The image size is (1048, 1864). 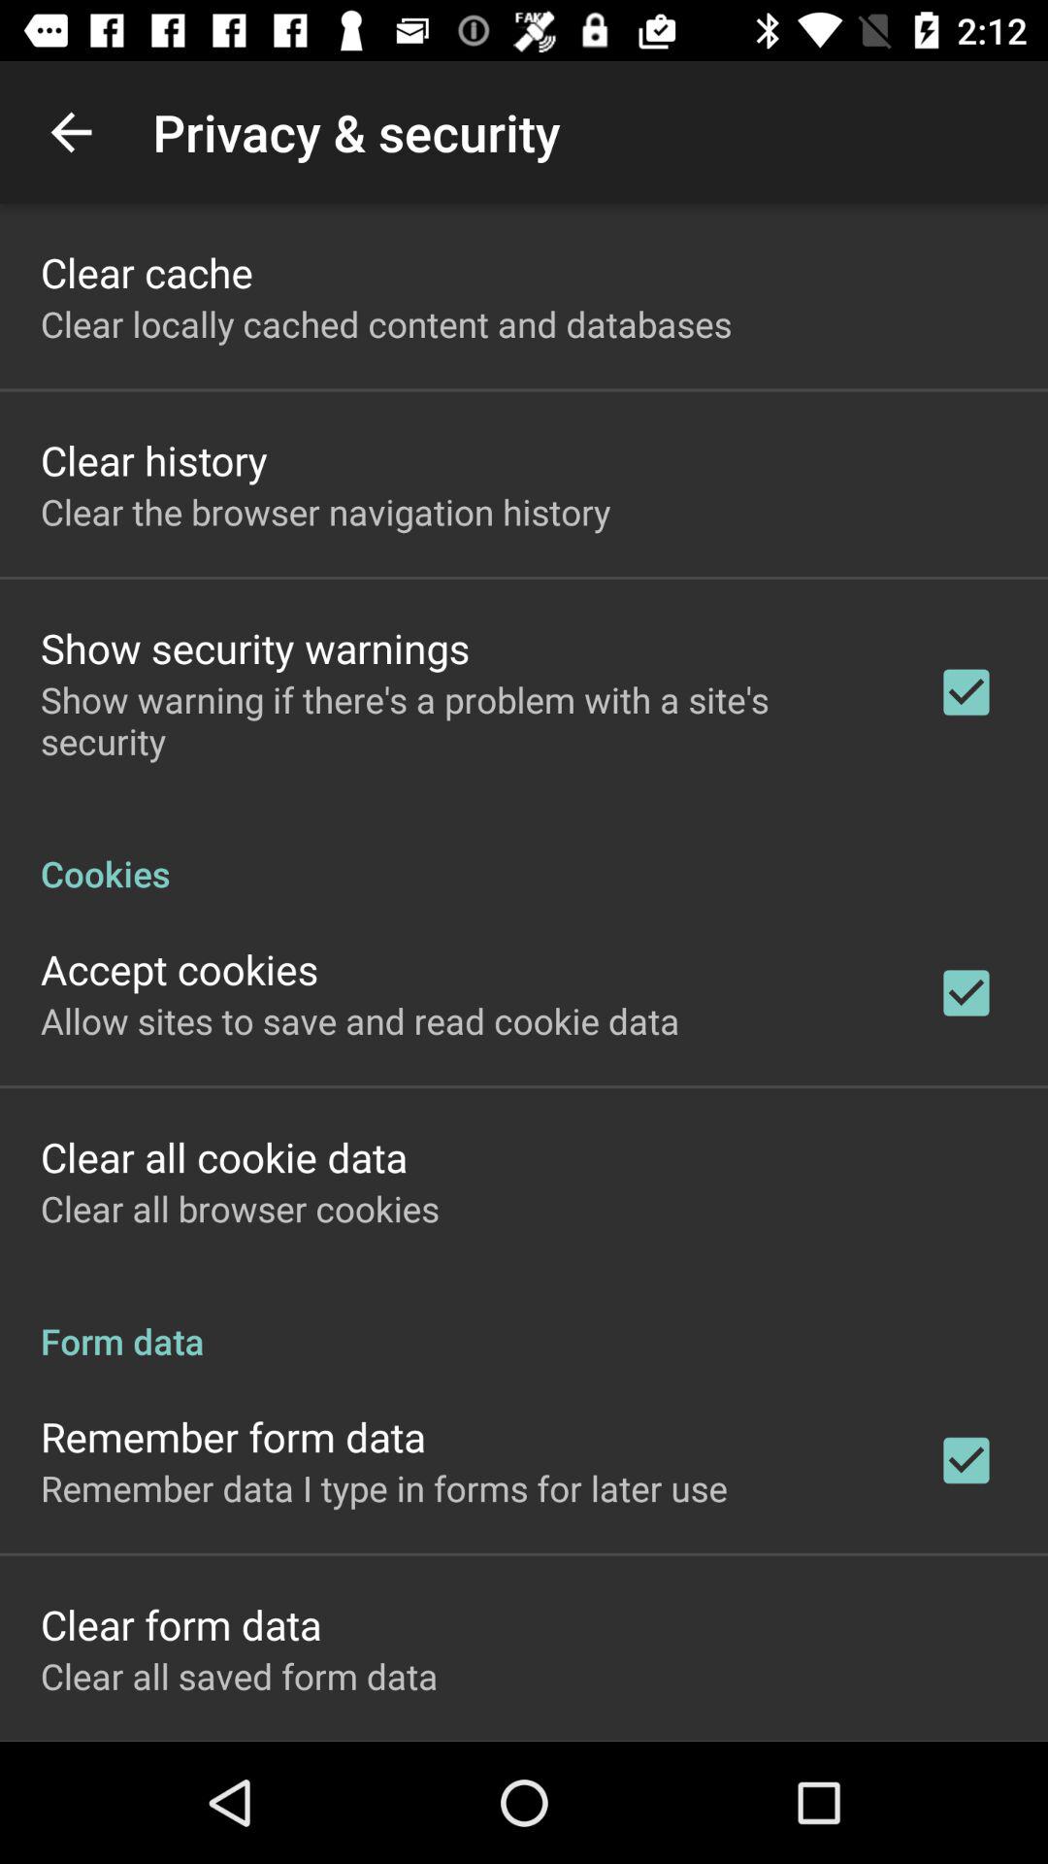 What do you see at coordinates (71, 132) in the screenshot?
I see `turn on the icon next to privacy & security icon` at bounding box center [71, 132].